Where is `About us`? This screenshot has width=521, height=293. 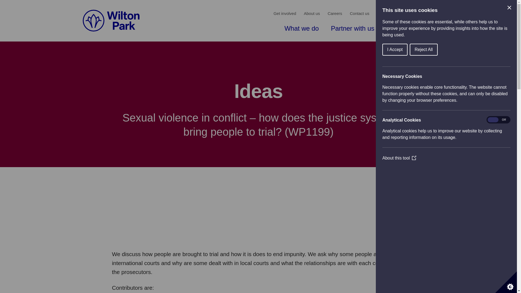 About us is located at coordinates (312, 14).